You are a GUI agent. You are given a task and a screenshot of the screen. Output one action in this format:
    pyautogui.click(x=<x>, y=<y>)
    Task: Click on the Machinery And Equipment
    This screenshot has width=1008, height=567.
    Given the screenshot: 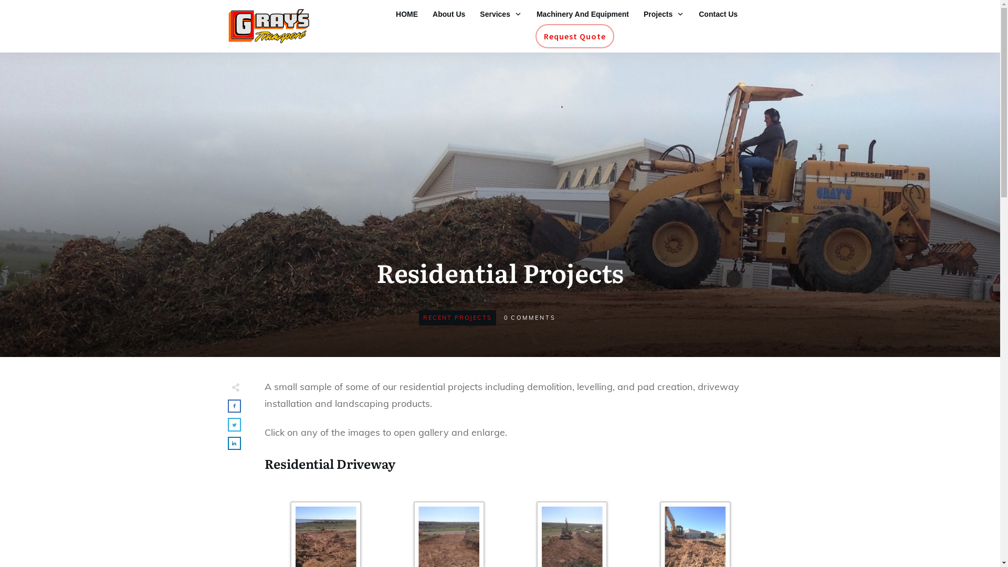 What is the action you would take?
    pyautogui.click(x=583, y=14)
    